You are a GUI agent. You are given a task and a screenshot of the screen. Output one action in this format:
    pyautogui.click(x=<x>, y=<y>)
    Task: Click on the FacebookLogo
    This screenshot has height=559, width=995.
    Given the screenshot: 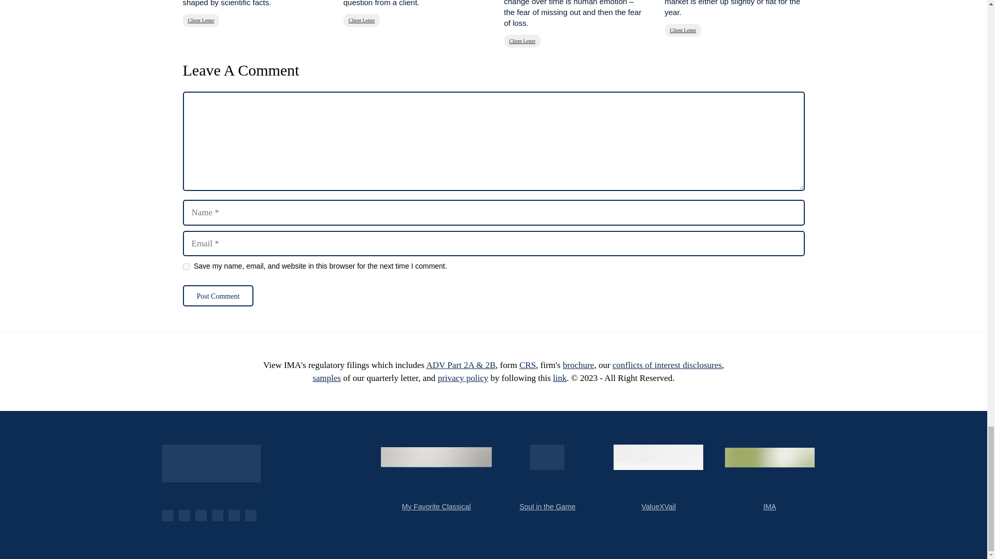 What is the action you would take?
    pyautogui.click(x=167, y=515)
    